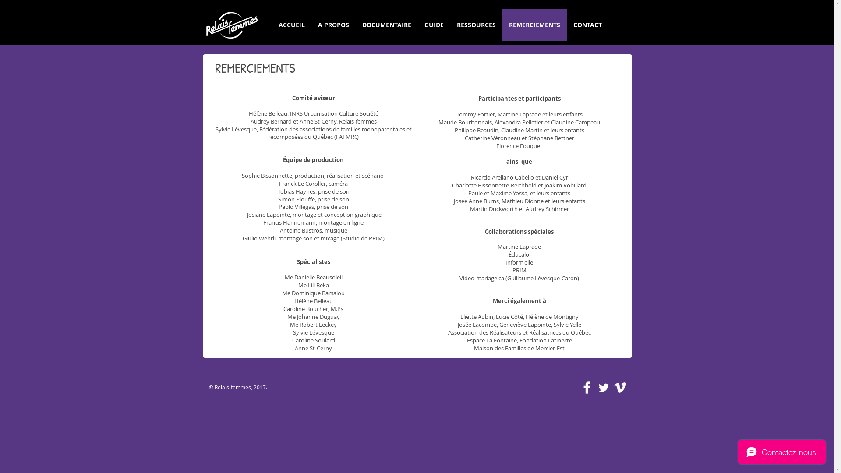  Describe the element at coordinates (231, 25) in the screenshot. I see `Relais_Femmes_LOGO.png` at that location.